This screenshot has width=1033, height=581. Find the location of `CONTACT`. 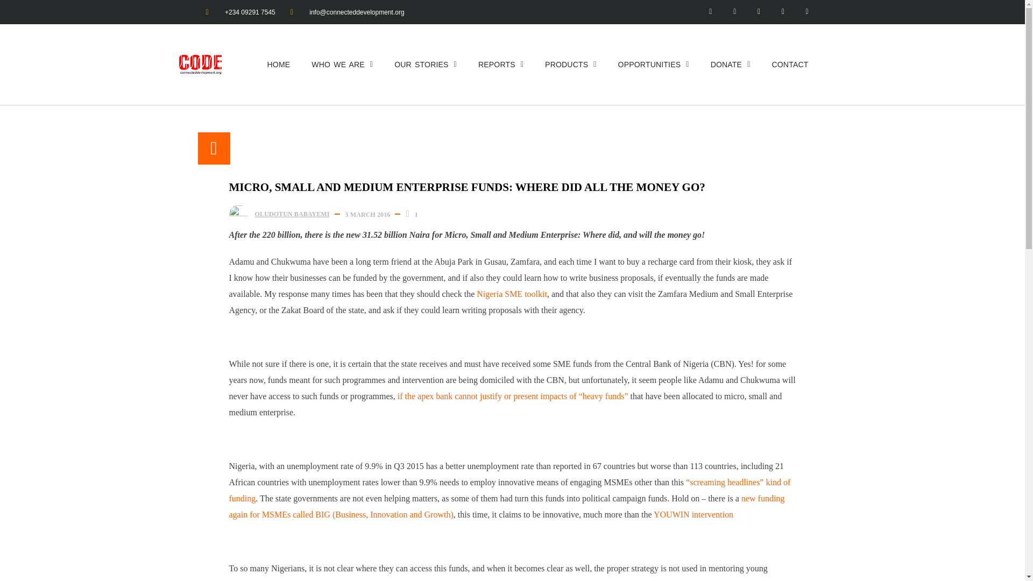

CONTACT is located at coordinates (790, 64).